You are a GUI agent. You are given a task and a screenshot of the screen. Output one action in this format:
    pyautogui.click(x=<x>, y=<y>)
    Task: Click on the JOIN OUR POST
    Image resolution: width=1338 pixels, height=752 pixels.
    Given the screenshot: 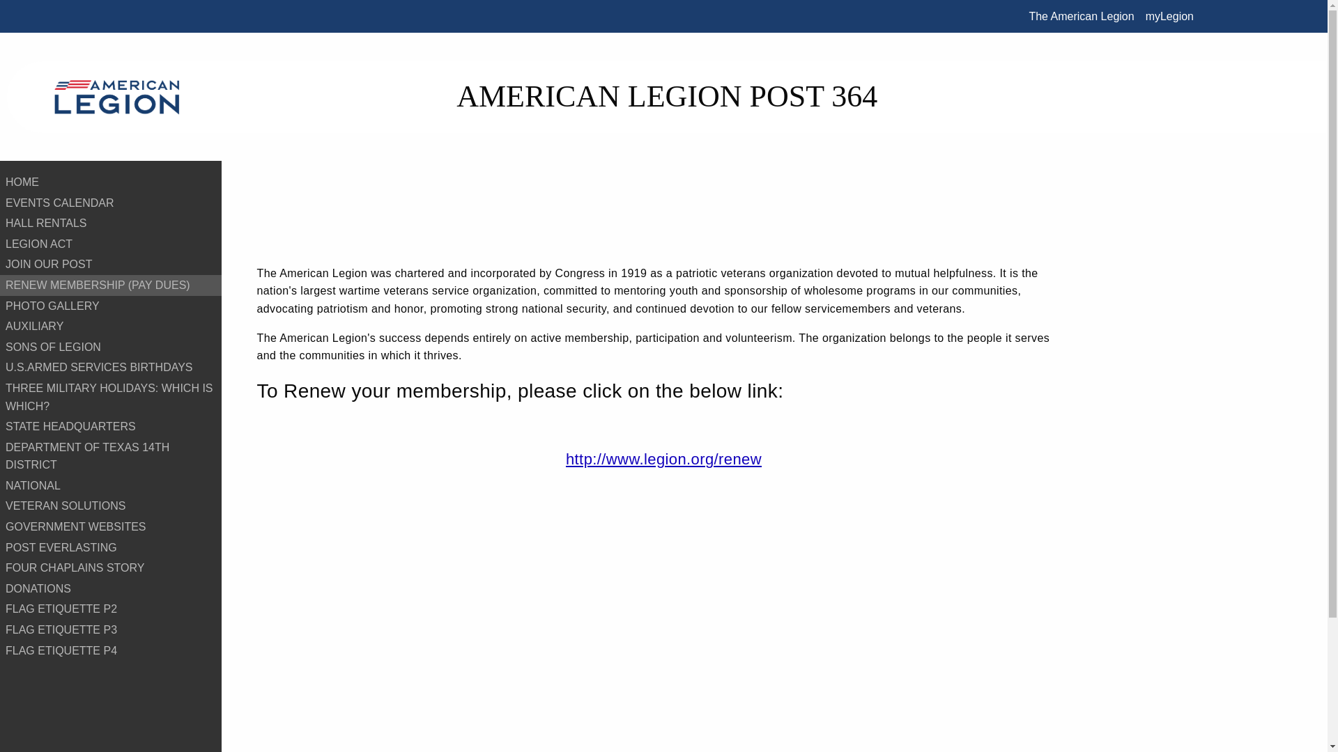 What is the action you would take?
    pyautogui.click(x=111, y=265)
    